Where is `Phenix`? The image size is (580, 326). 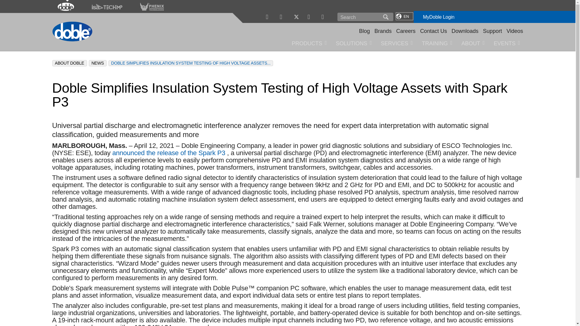 Phenix is located at coordinates (404, 43).